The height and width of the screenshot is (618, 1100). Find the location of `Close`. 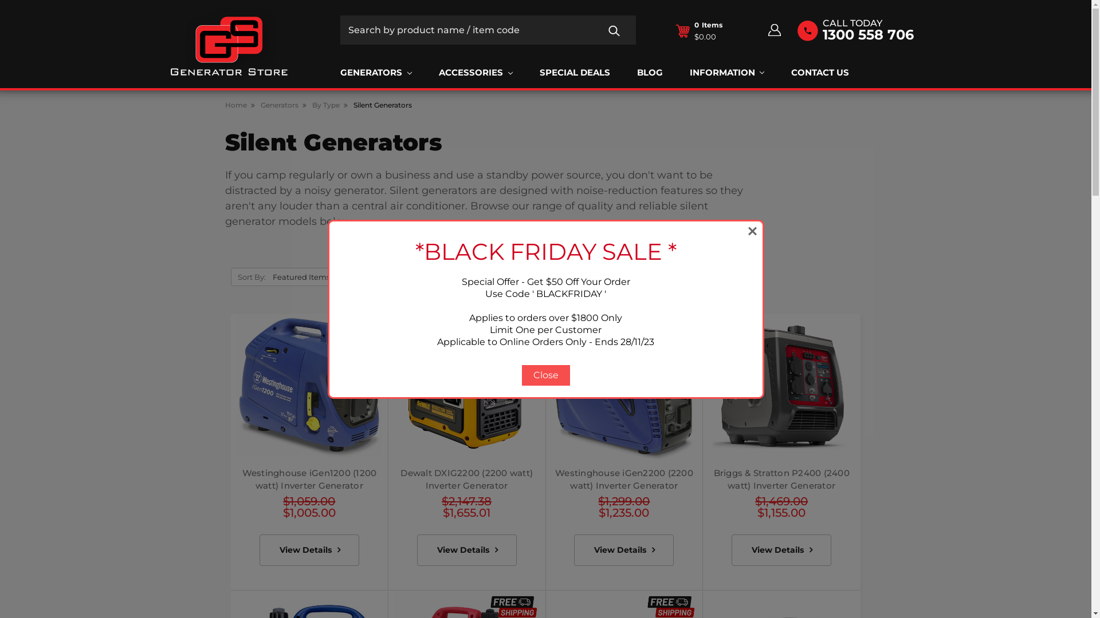

Close is located at coordinates (545, 375).